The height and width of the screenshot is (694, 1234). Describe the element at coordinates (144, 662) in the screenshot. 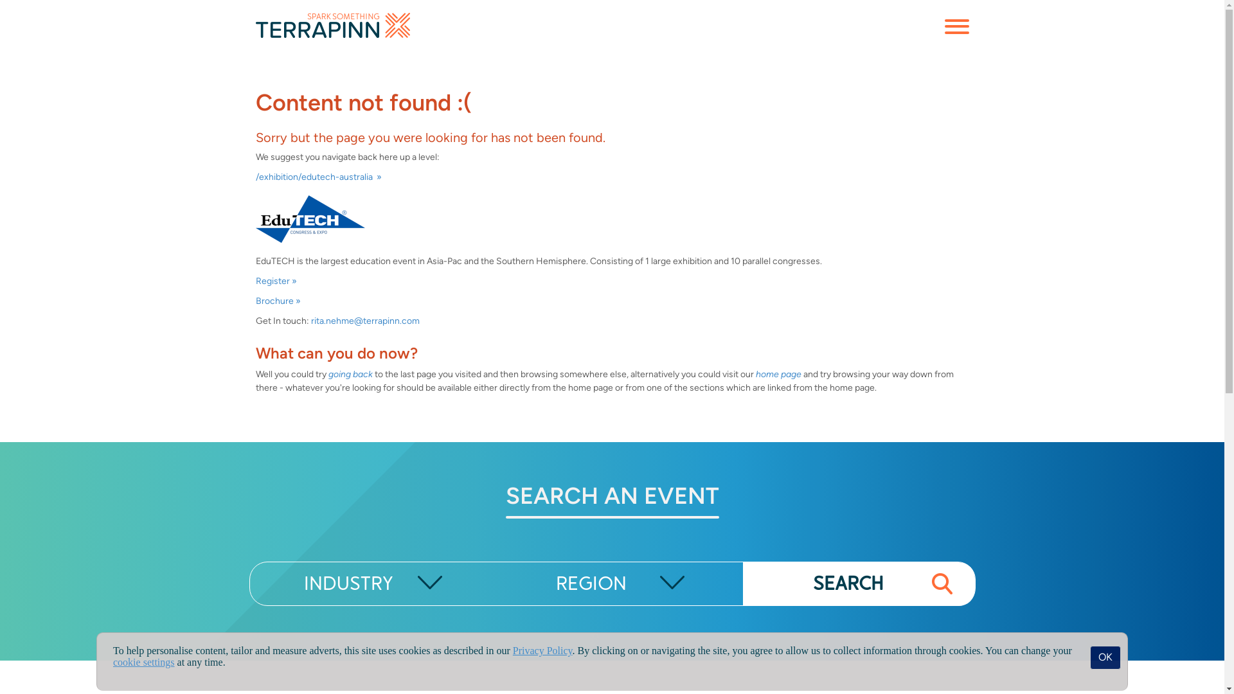

I see `cookie settings` at that location.